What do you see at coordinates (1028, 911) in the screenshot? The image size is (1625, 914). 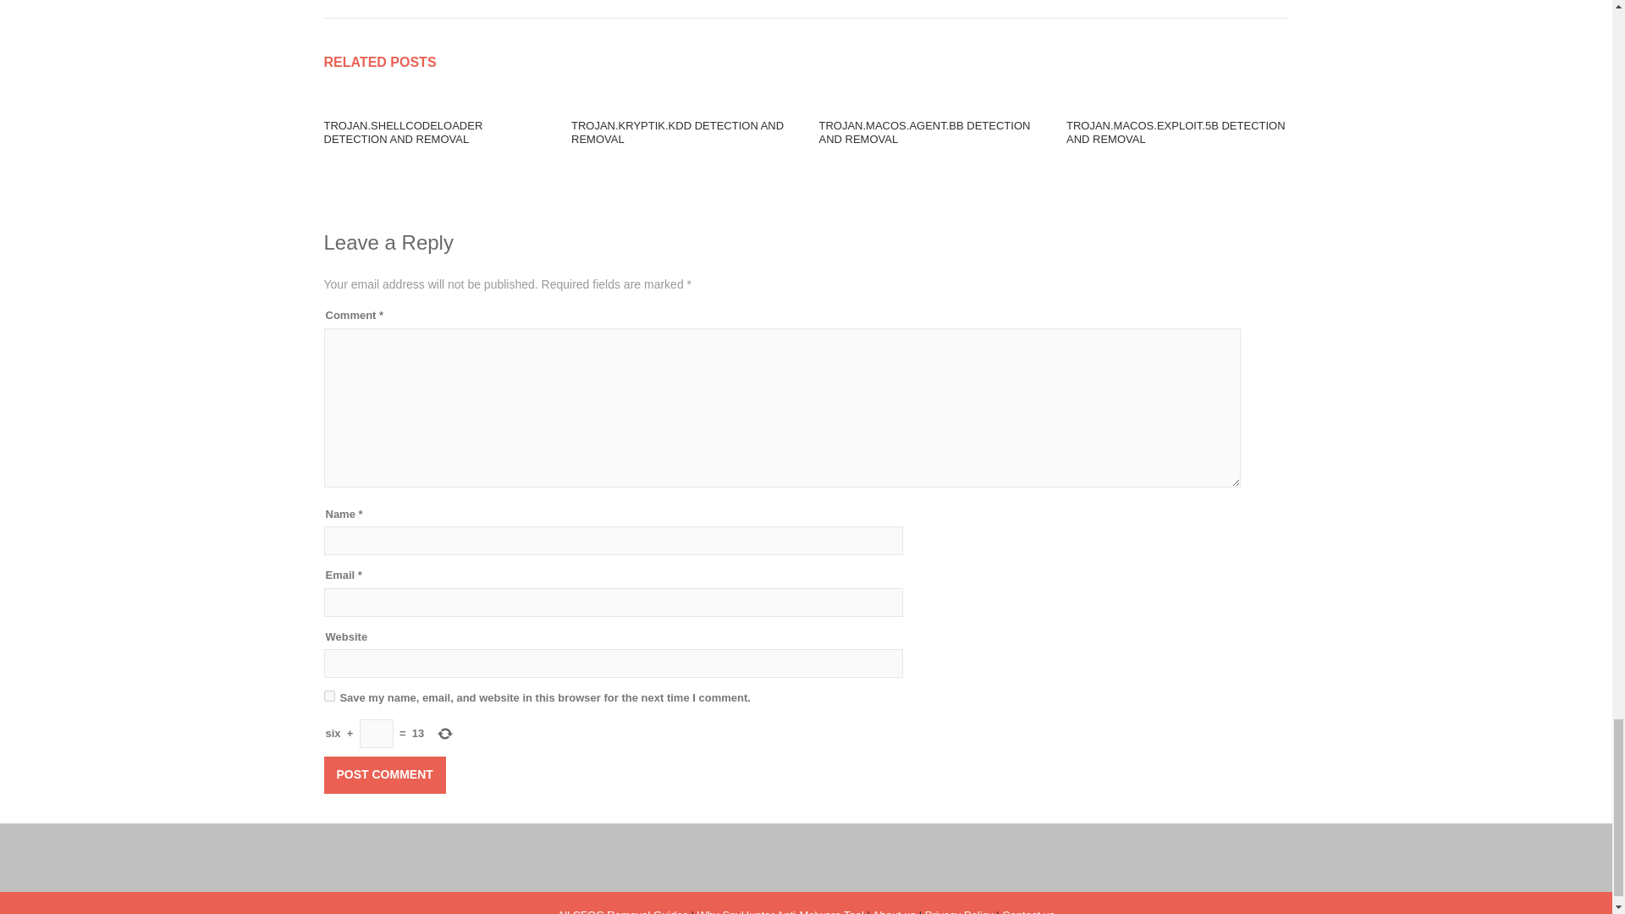 I see `Contact us` at bounding box center [1028, 911].